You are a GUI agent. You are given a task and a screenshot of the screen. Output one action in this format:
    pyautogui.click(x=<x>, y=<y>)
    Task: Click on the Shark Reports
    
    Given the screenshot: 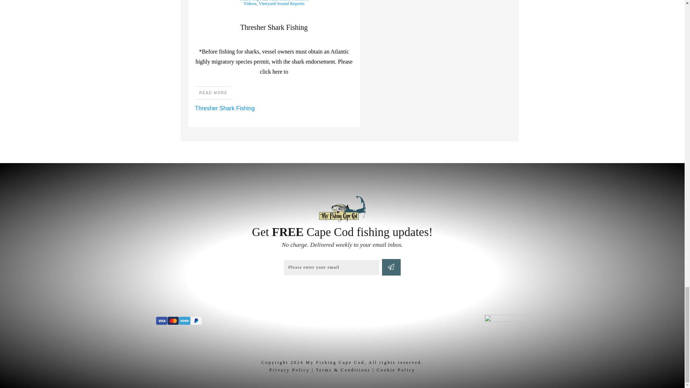 What is the action you would take?
    pyautogui.click(x=253, y=1)
    